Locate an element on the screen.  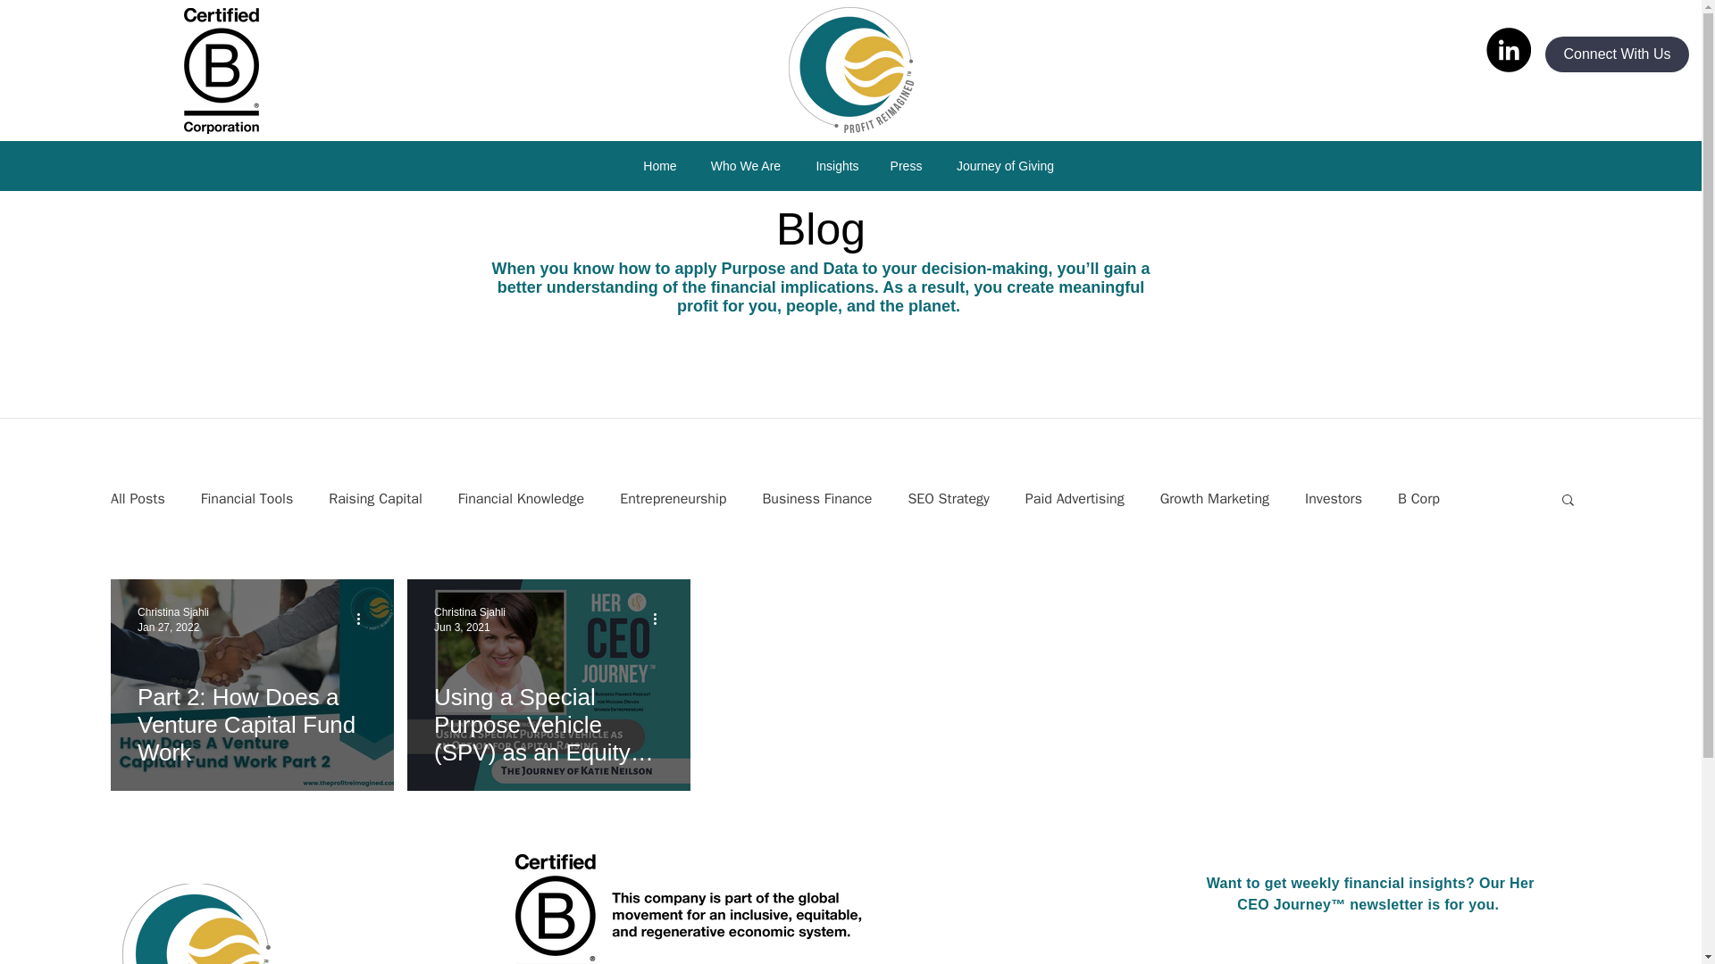
SEO Strategy is located at coordinates (948, 498).